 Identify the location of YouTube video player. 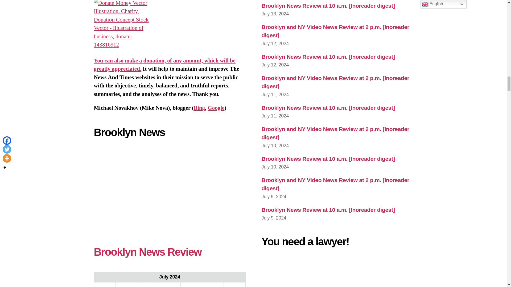
(169, 189).